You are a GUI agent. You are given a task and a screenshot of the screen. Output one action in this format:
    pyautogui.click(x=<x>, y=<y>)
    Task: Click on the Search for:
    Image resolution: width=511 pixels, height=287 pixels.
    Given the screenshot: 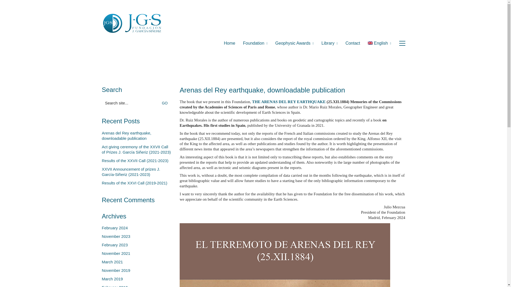 What is the action you would take?
    pyautogui.click(x=137, y=103)
    